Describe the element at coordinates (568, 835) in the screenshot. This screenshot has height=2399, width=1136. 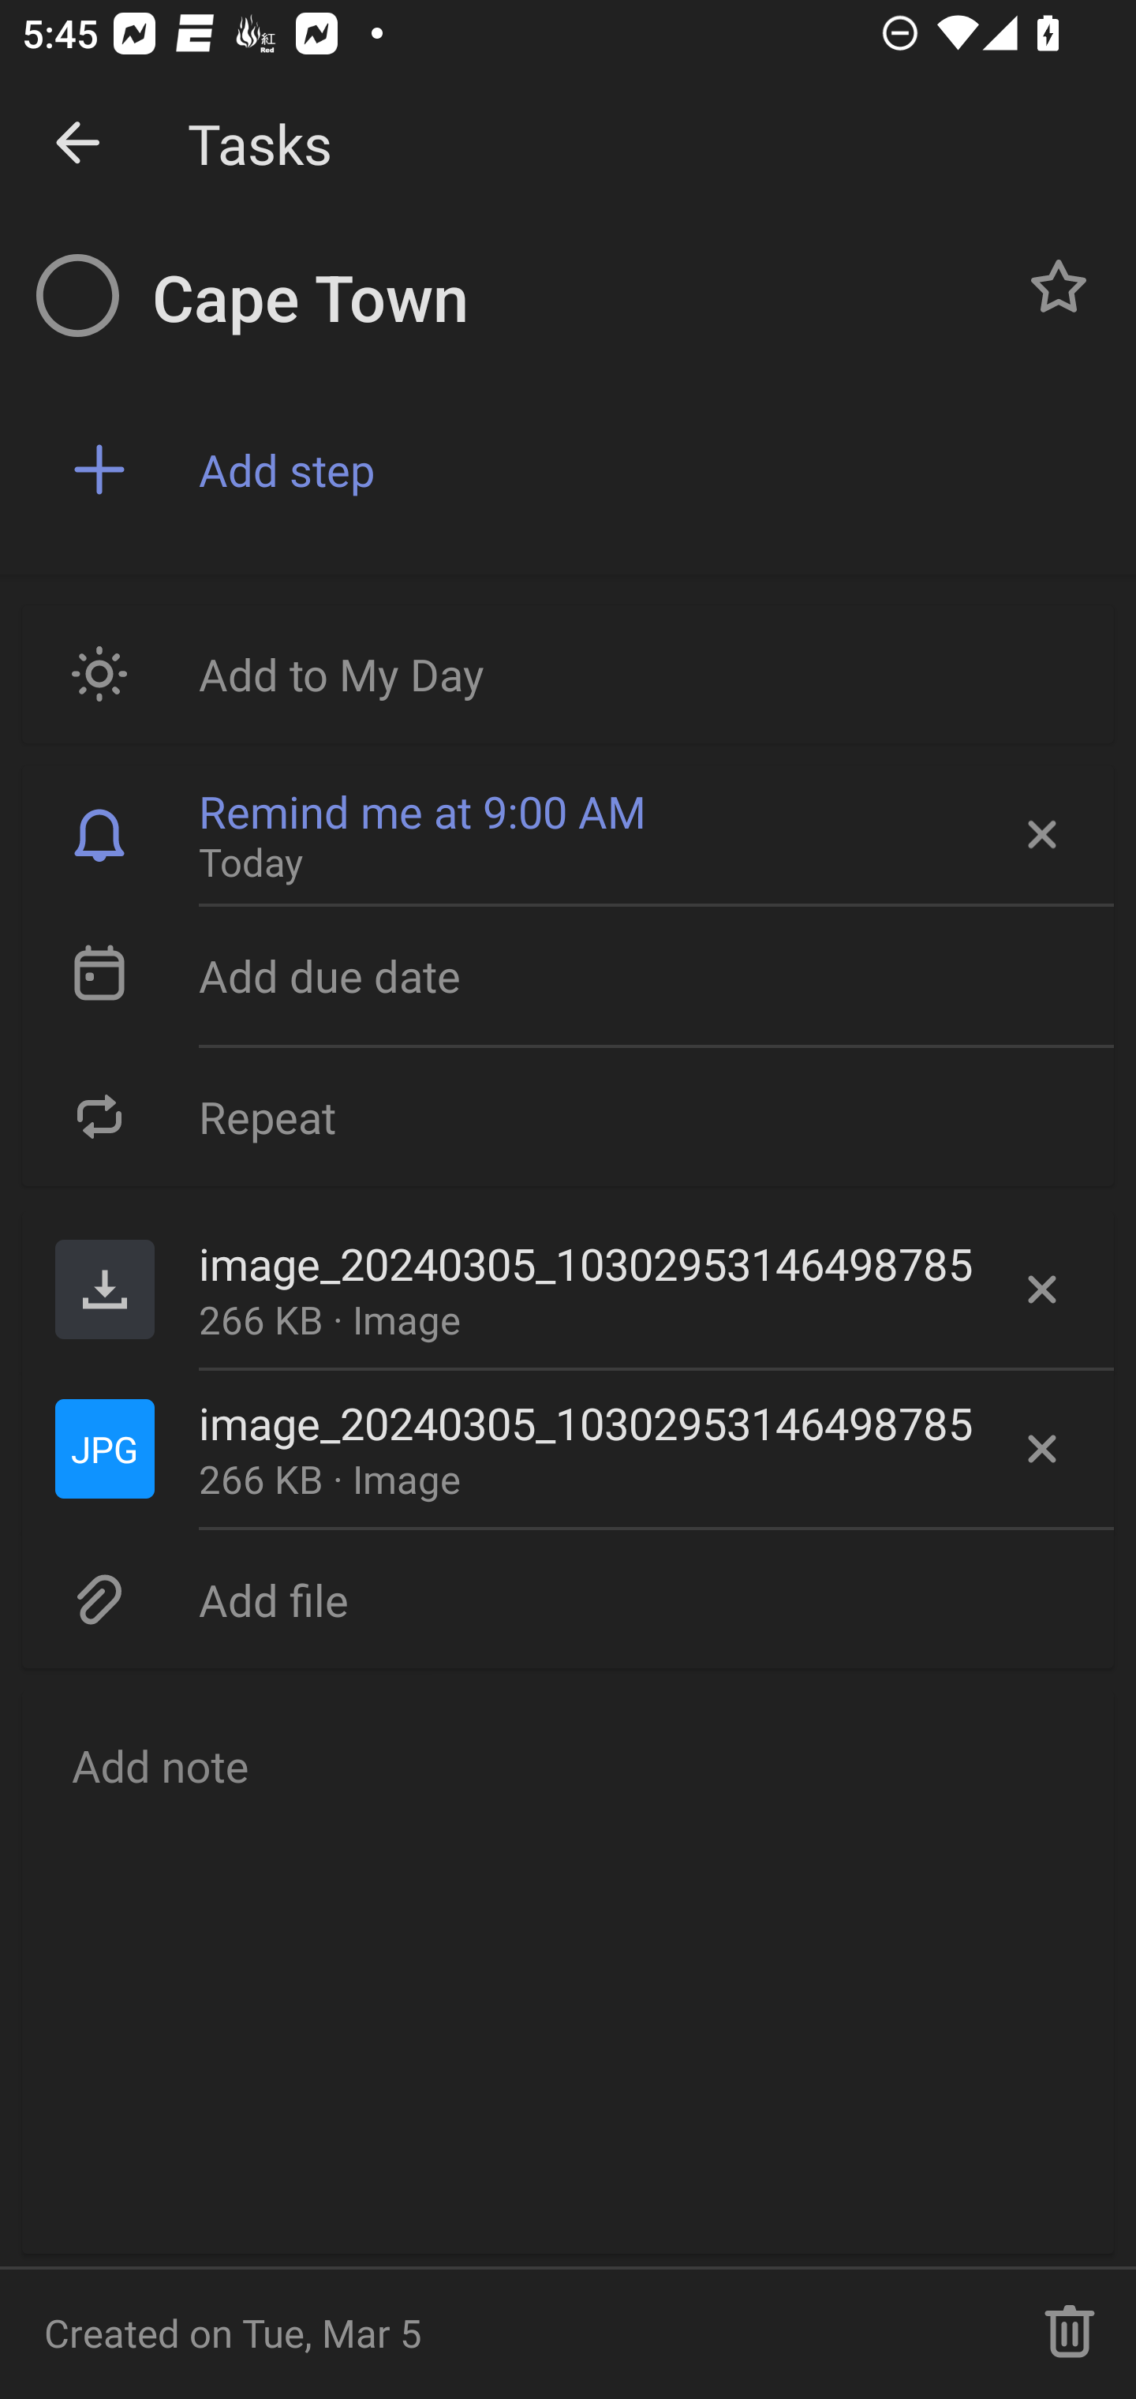
I see `Remind me at 9:00 AM Today Remove reminder` at that location.